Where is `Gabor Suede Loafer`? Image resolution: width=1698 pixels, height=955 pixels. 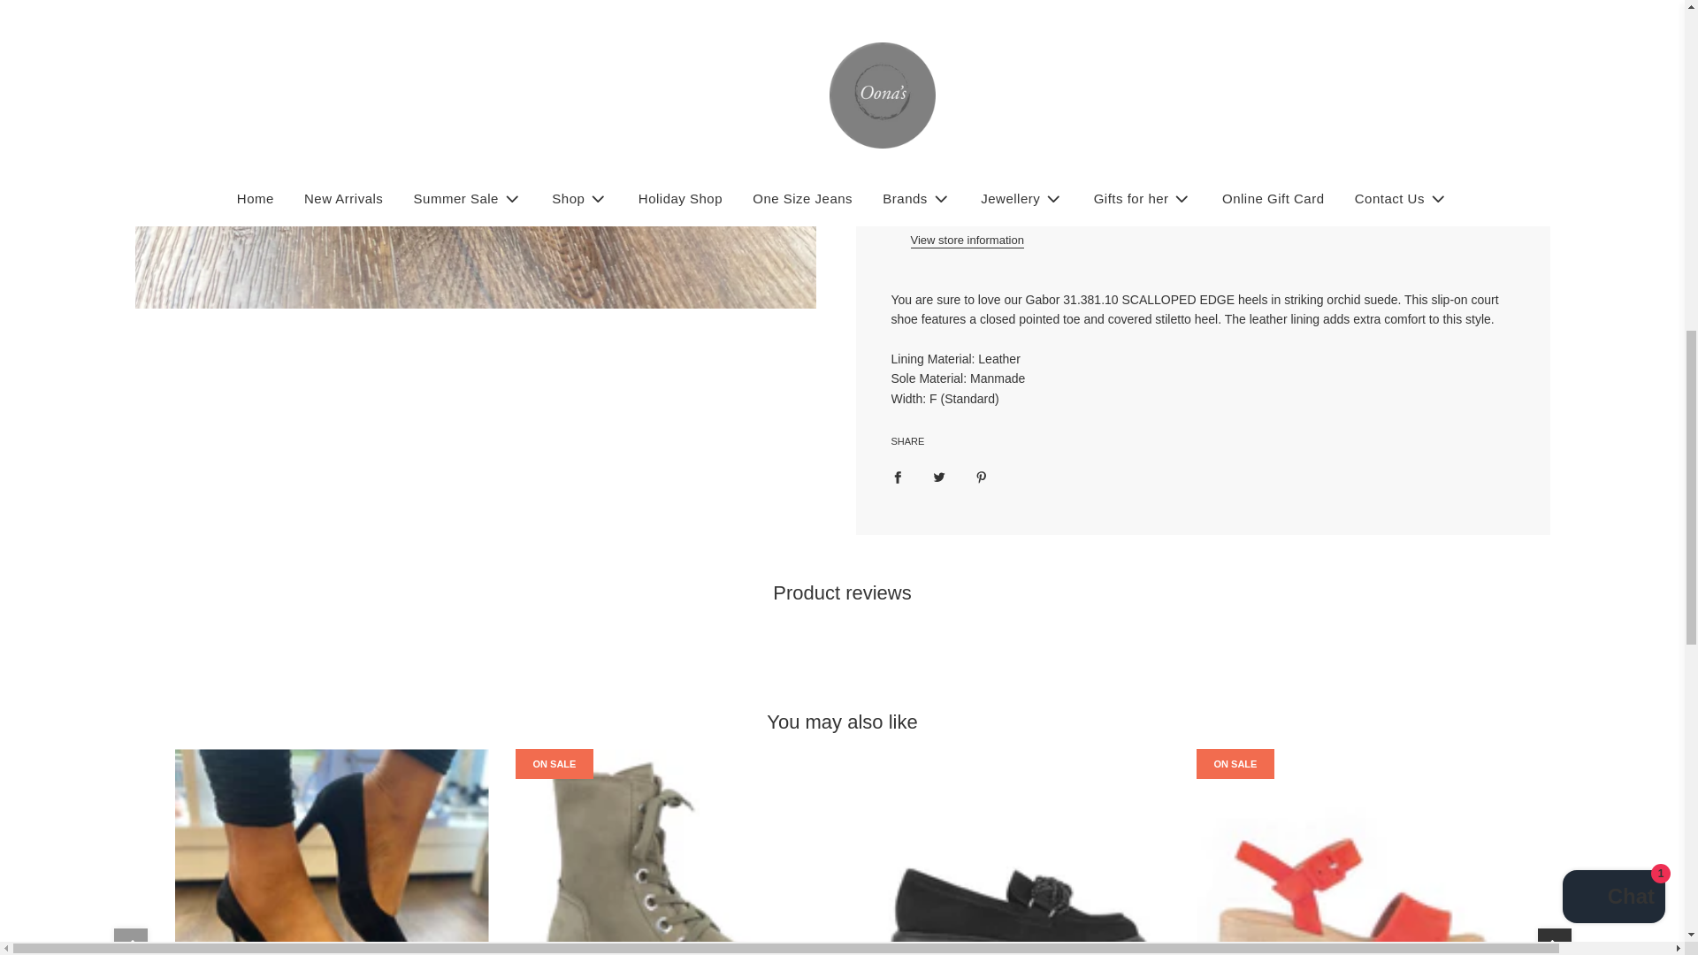
Gabor Suede Loafer is located at coordinates (1012, 852).